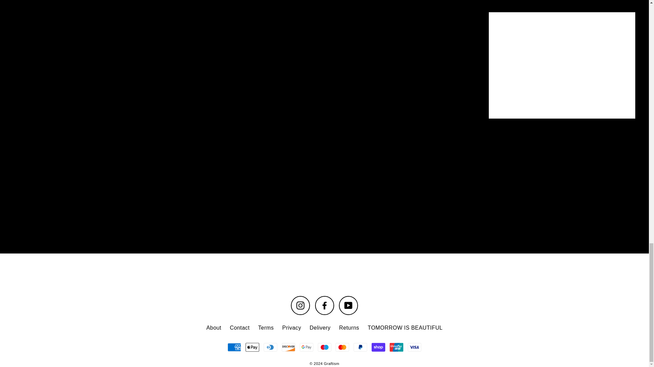 The width and height of the screenshot is (654, 367). What do you see at coordinates (306, 347) in the screenshot?
I see `Google Pay` at bounding box center [306, 347].